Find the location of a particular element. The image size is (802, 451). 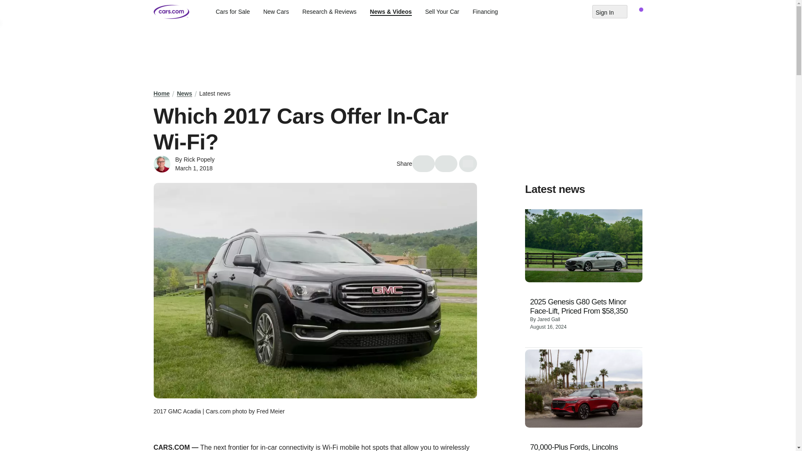

Sell Your Car is located at coordinates (442, 12).